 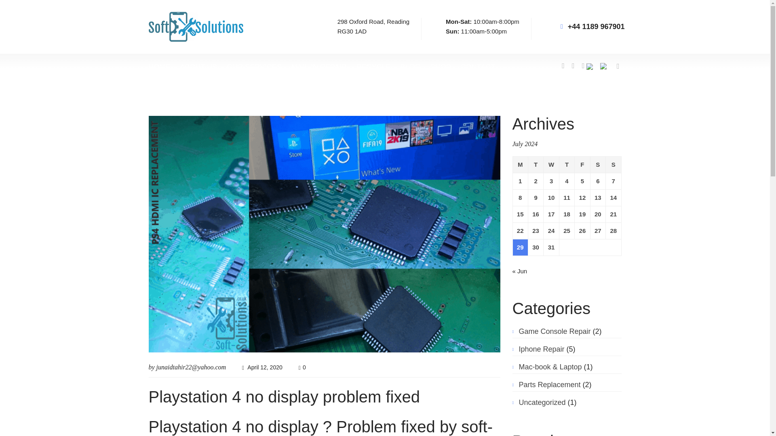 I want to click on OUR SERVICES, so click(x=254, y=65).